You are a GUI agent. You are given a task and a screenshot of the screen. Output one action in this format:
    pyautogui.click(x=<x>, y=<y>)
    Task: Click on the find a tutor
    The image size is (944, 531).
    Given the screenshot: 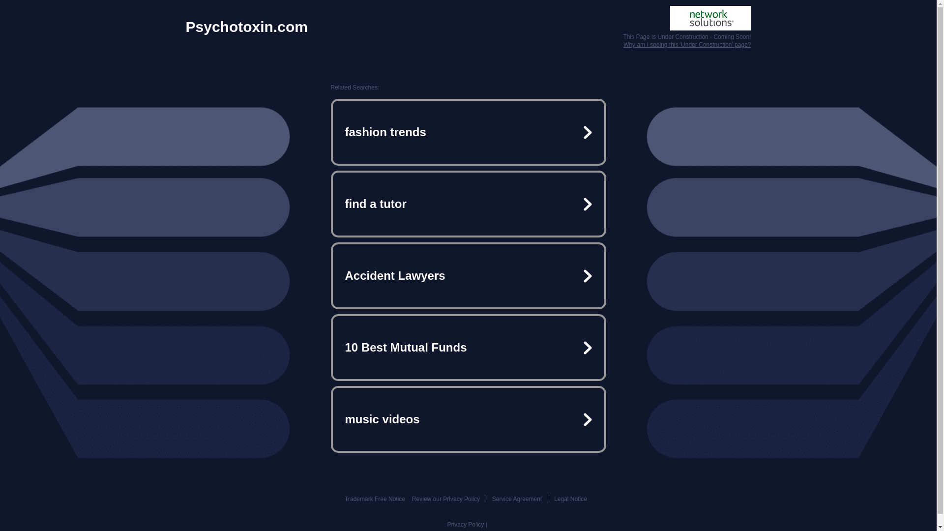 What is the action you would take?
    pyautogui.click(x=468, y=204)
    